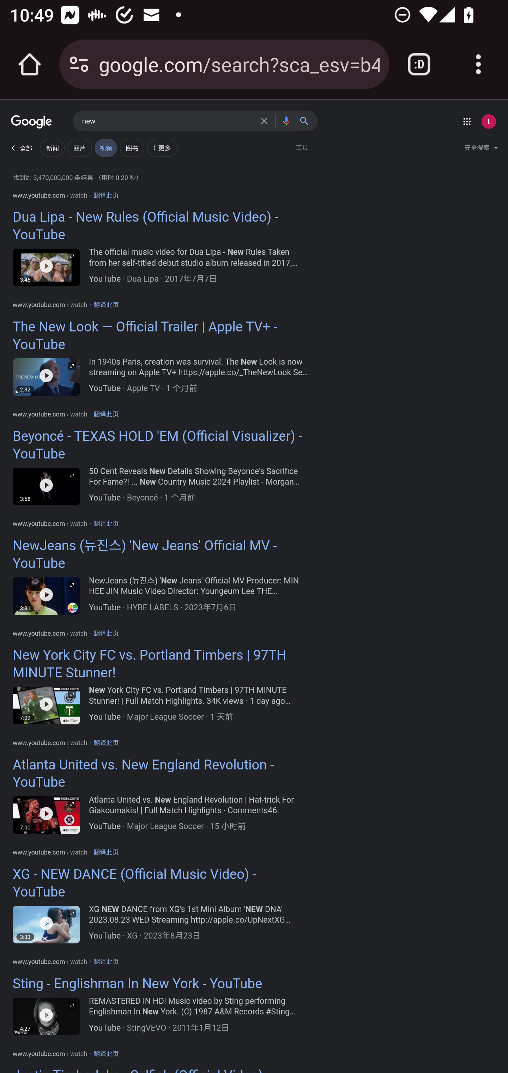  What do you see at coordinates (302, 148) in the screenshot?
I see `工具` at bounding box center [302, 148].